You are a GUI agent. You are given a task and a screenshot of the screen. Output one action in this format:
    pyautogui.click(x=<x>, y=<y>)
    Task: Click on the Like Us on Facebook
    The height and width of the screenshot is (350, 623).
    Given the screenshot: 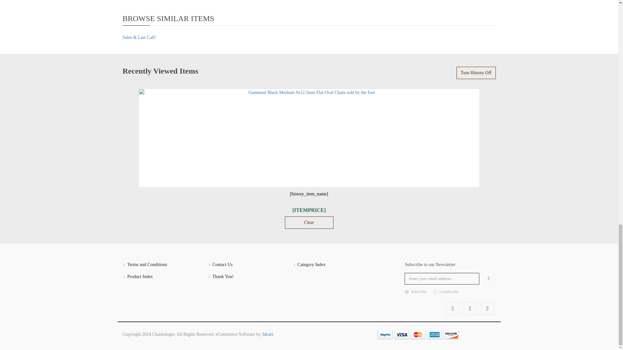 What is the action you would take?
    pyautogui.click(x=452, y=309)
    